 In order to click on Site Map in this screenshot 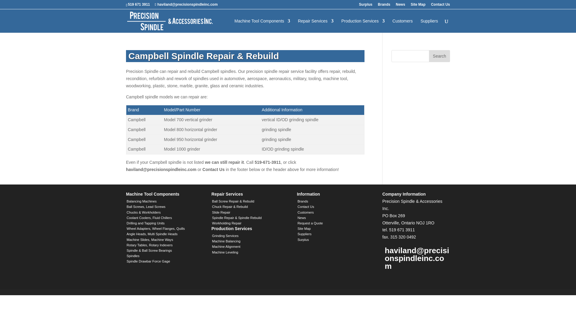, I will do `click(418, 6)`.